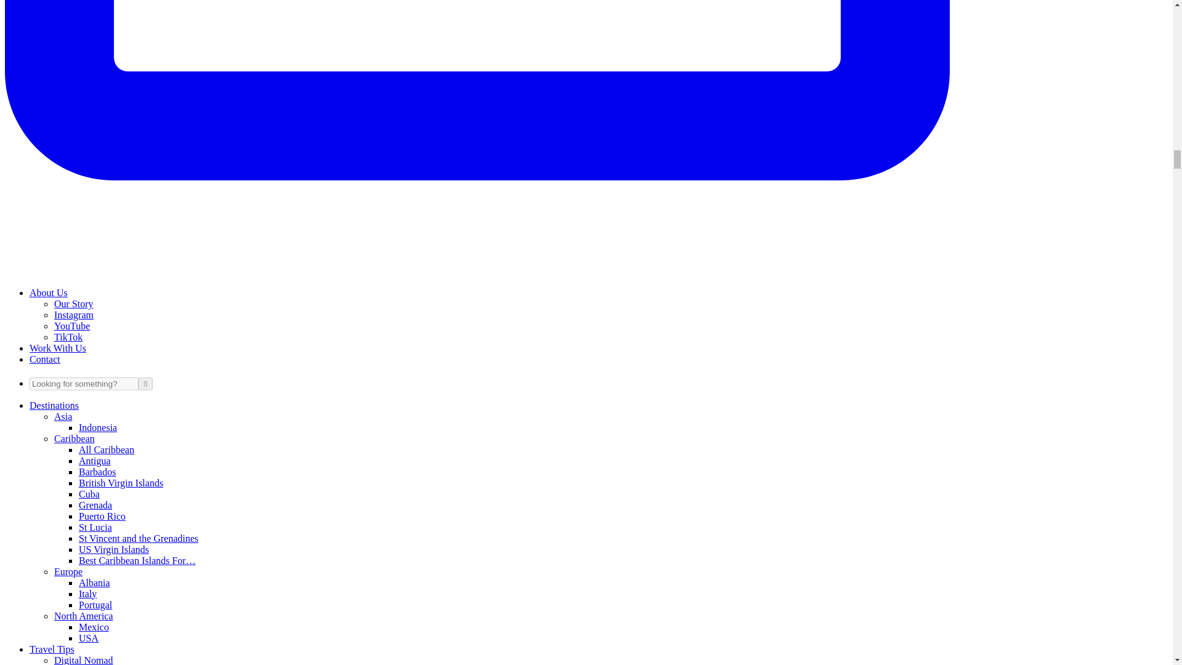 This screenshot has height=665, width=1182. I want to click on About Us, so click(48, 292).